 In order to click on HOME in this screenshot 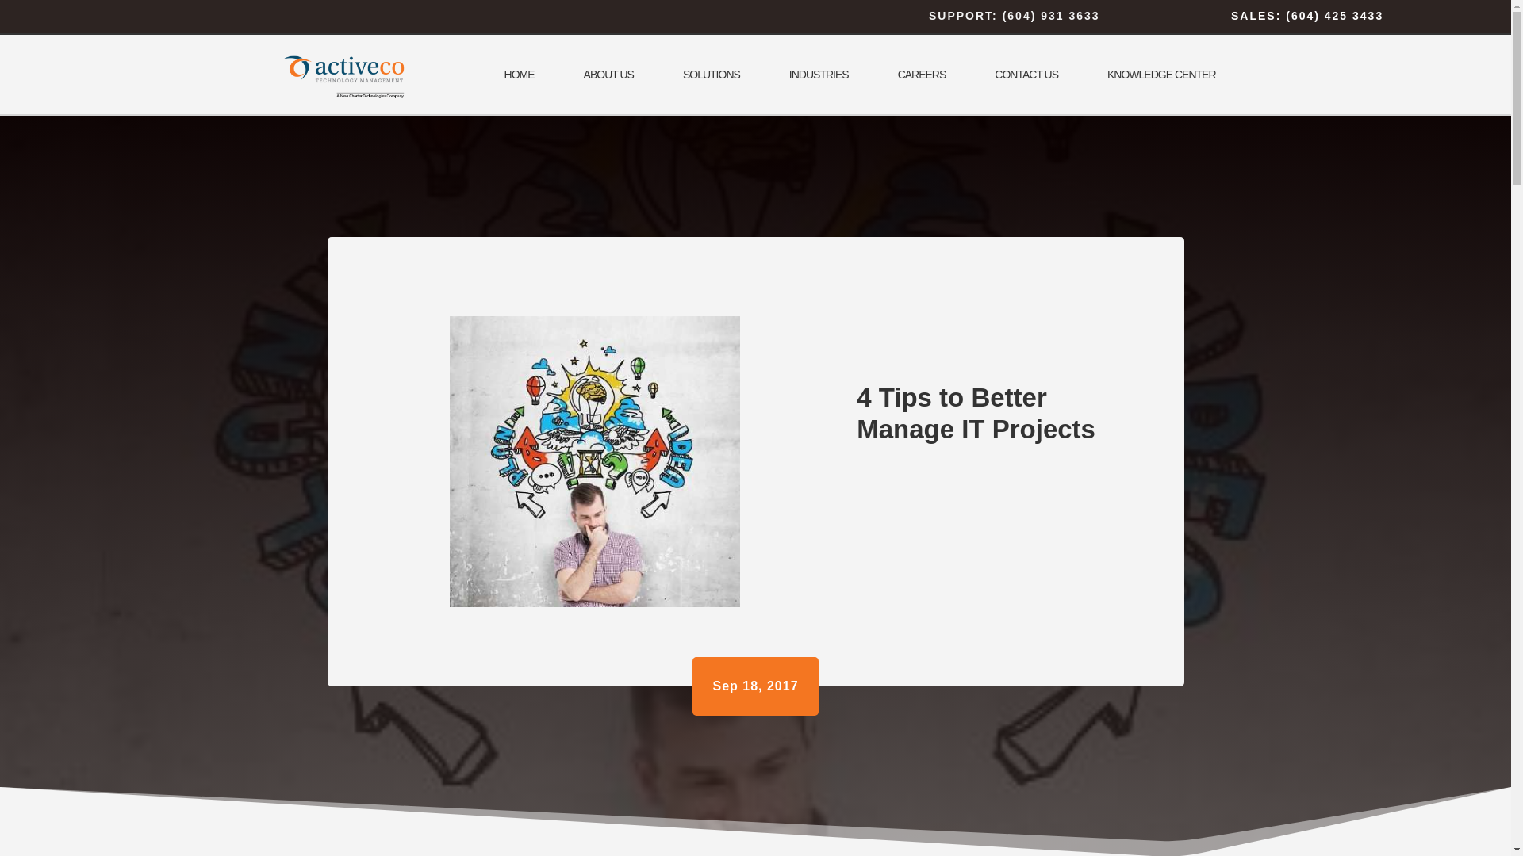, I will do `click(519, 75)`.